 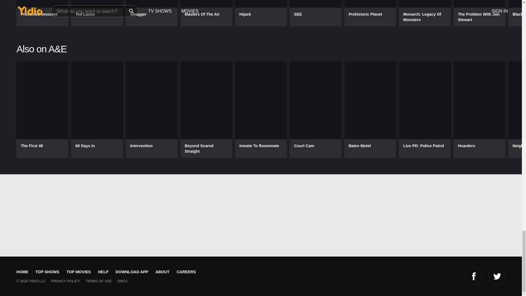 I want to click on Ted Lasso, so click(x=97, y=13).